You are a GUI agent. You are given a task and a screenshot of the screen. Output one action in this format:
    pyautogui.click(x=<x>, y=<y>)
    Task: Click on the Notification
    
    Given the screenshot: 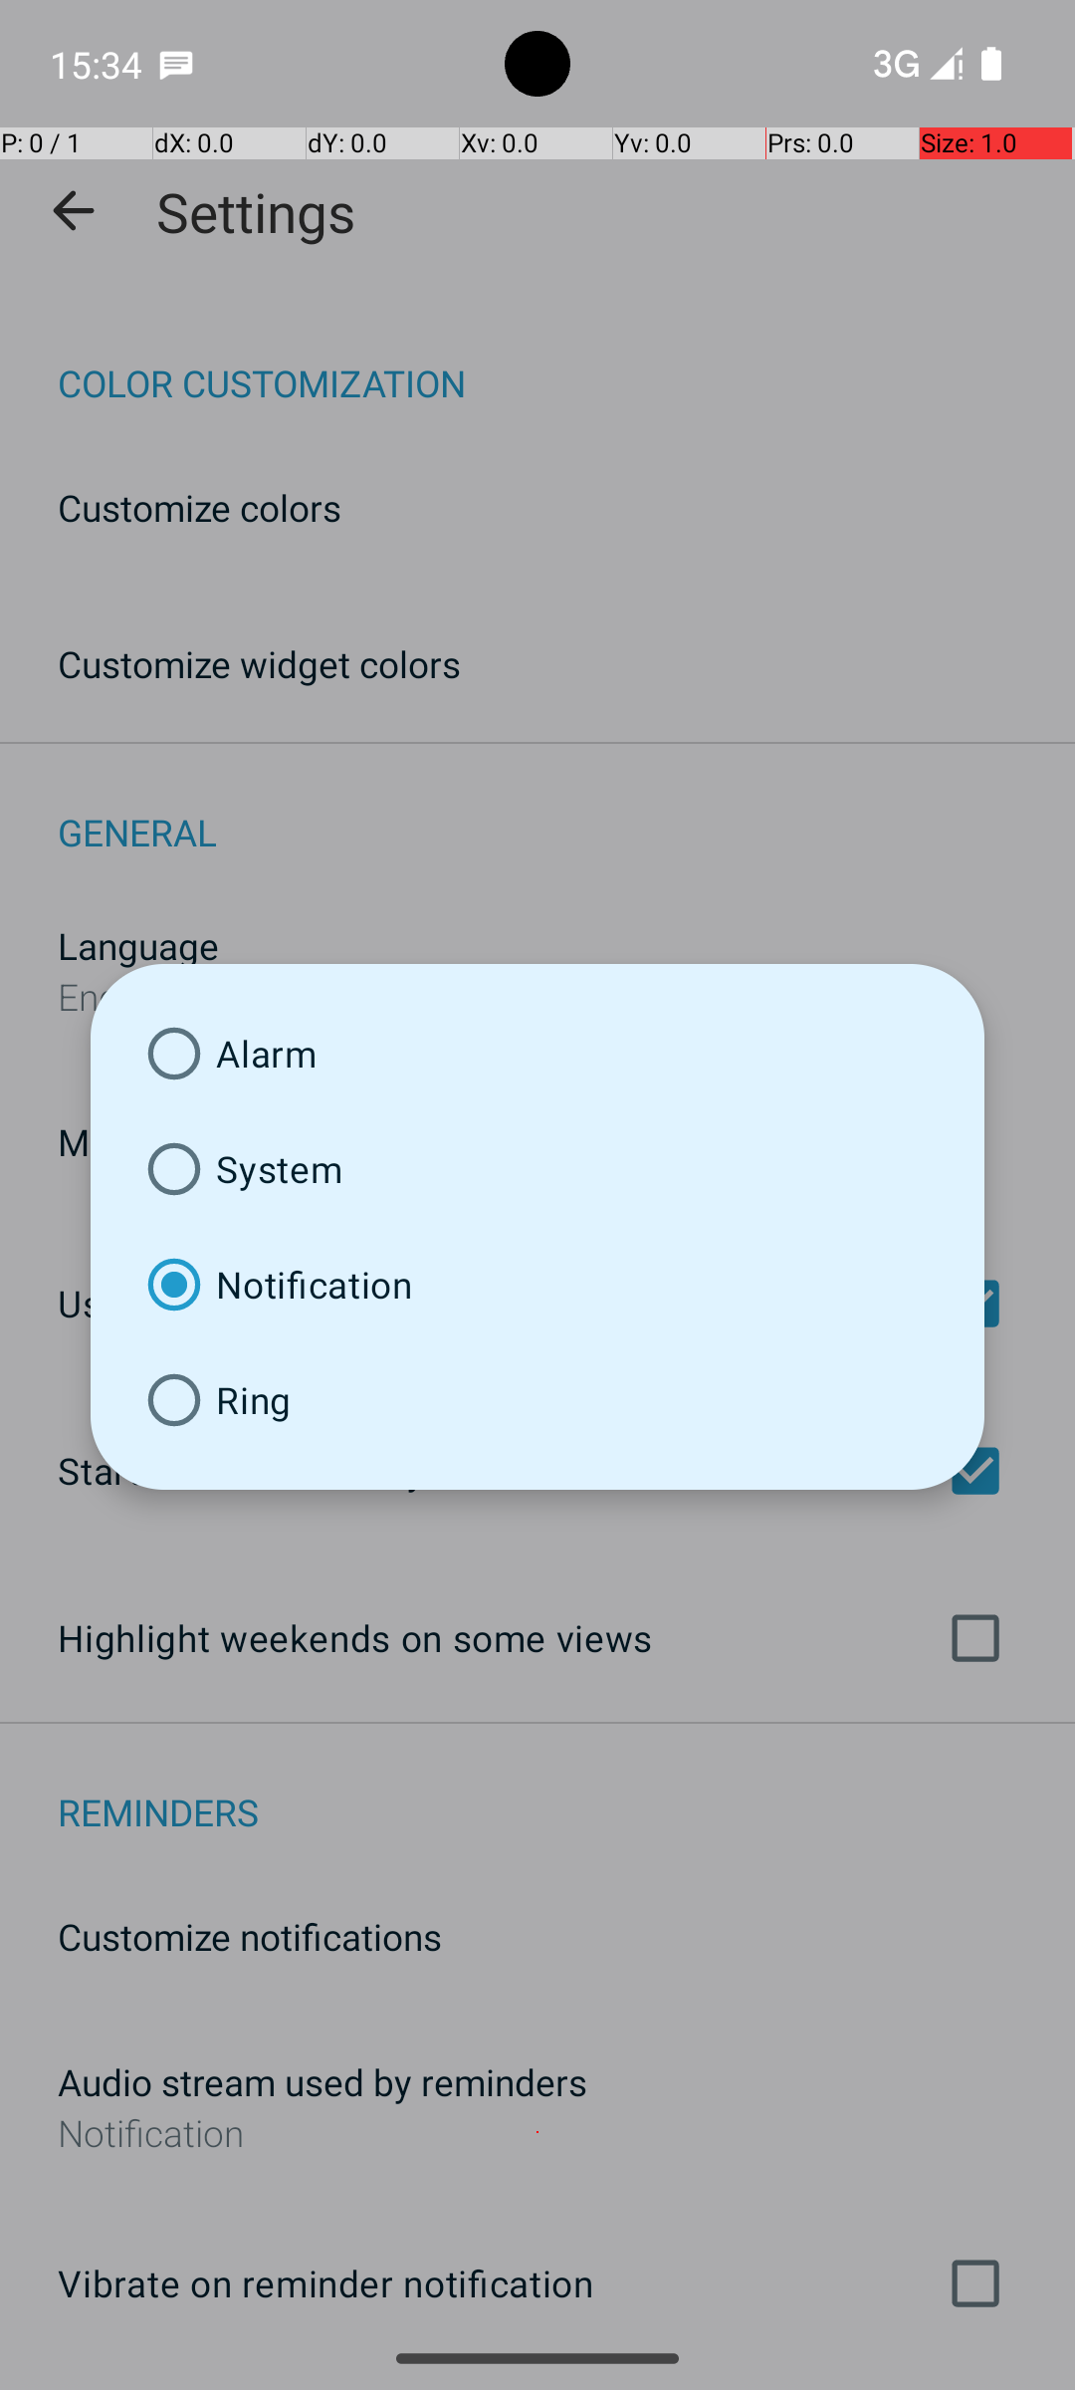 What is the action you would take?
    pyautogui.click(x=537, y=1285)
    